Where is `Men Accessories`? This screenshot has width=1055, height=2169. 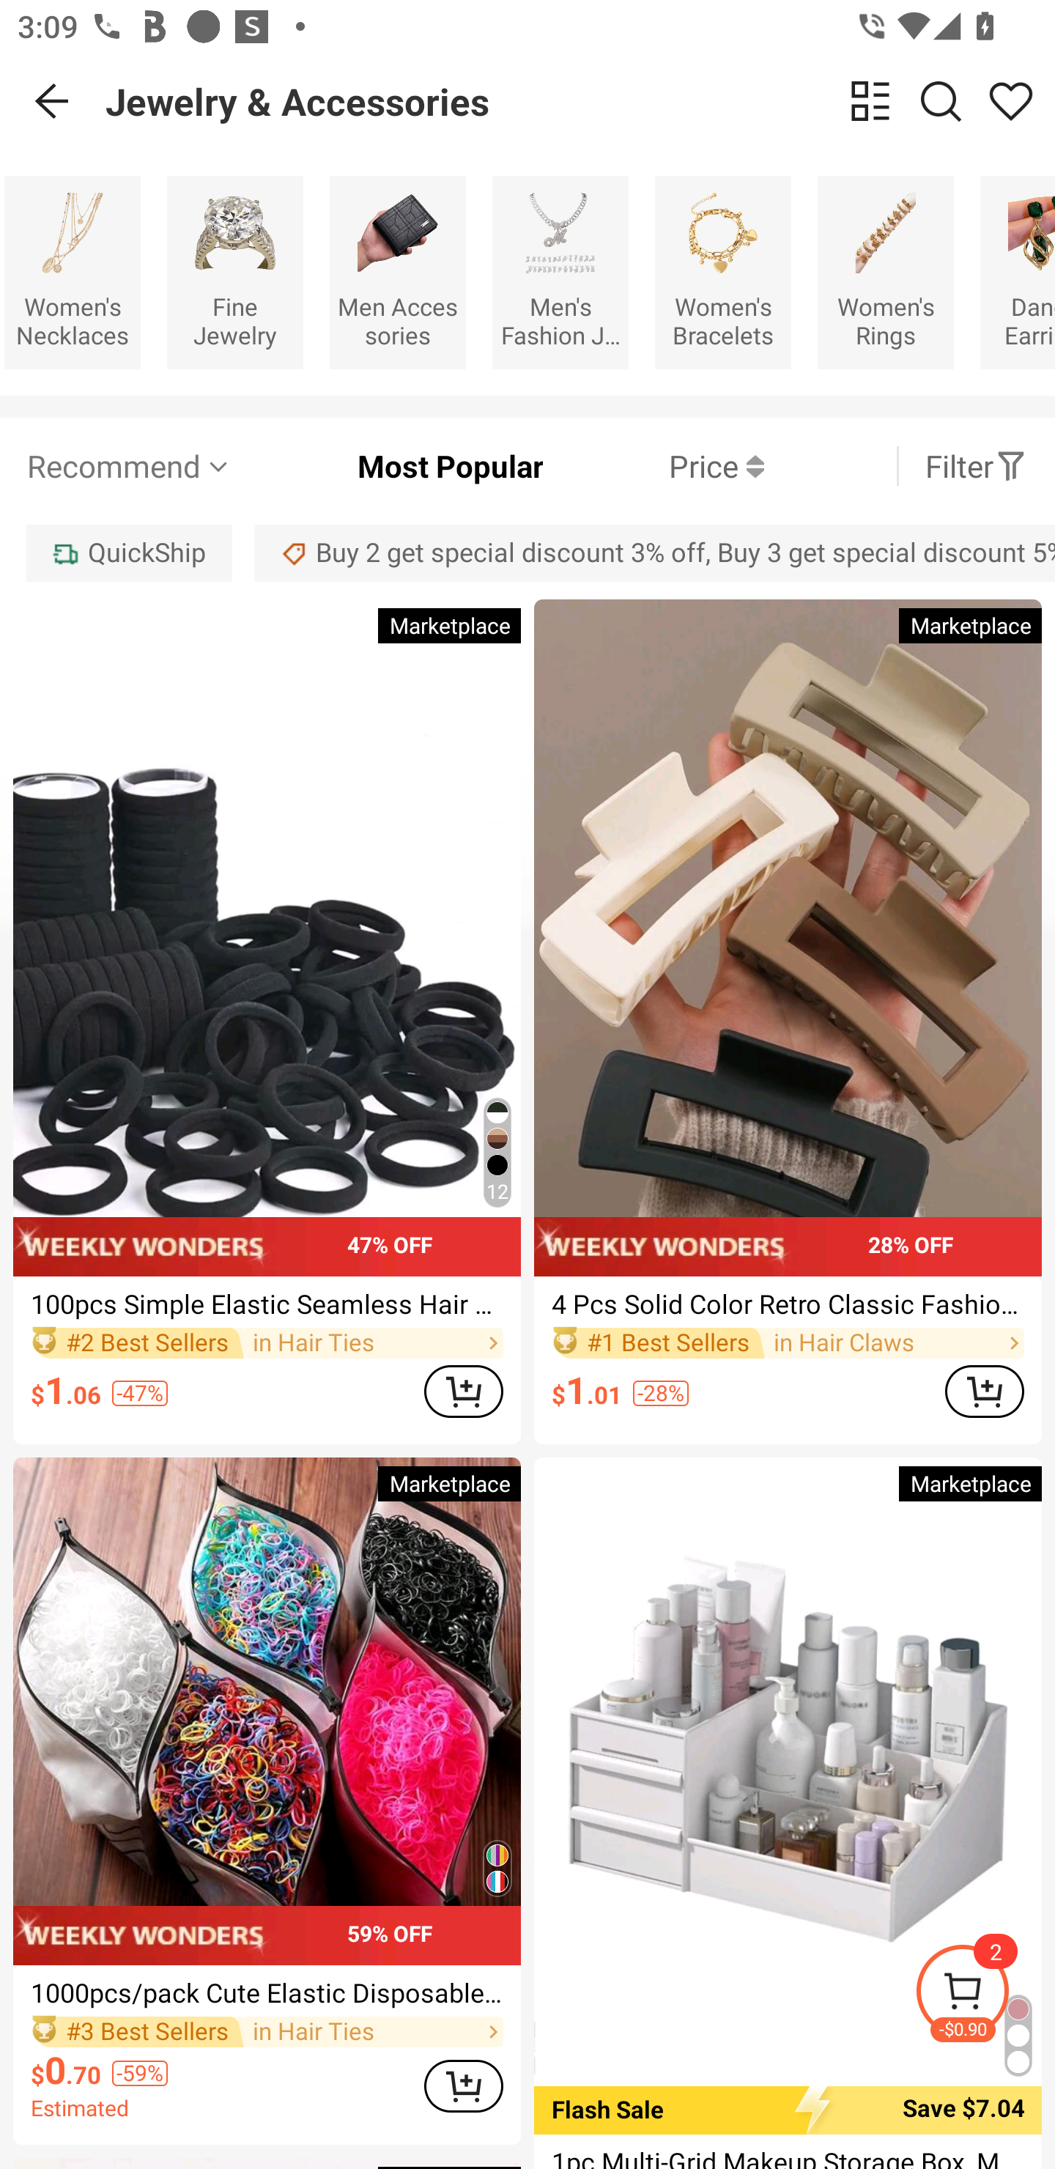 Men Accessories is located at coordinates (397, 272).